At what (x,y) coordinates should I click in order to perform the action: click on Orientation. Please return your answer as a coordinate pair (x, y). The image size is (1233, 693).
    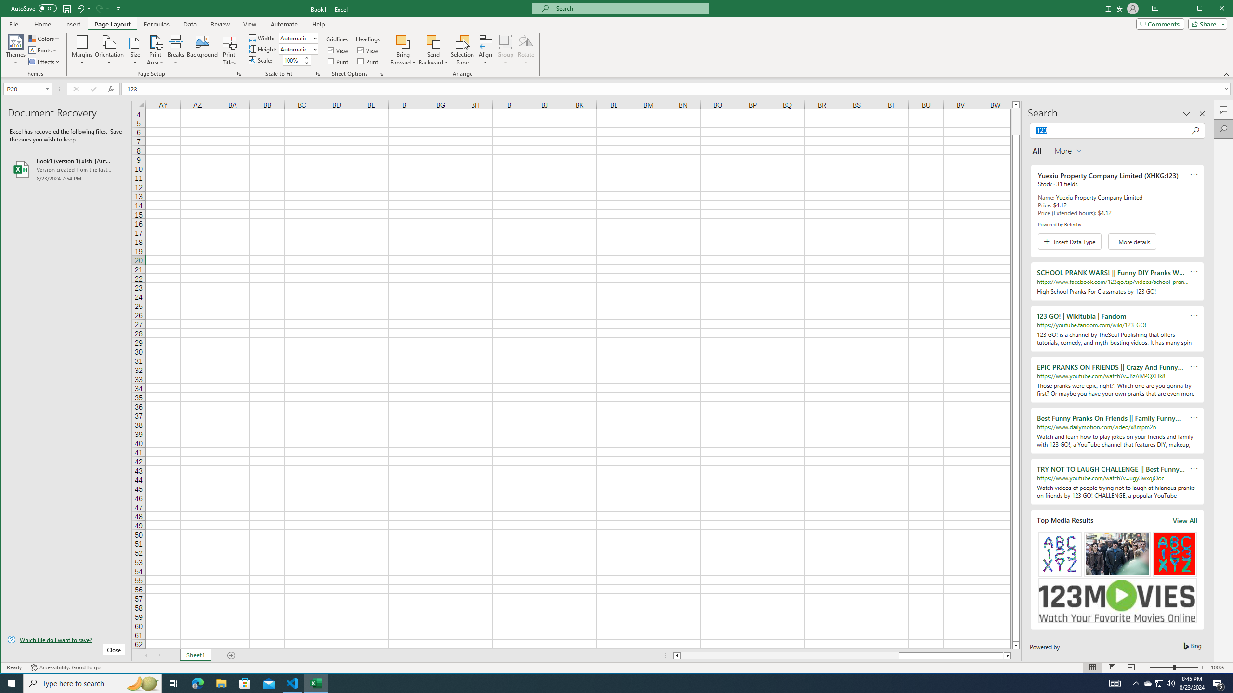
    Looking at the image, I should click on (110, 50).